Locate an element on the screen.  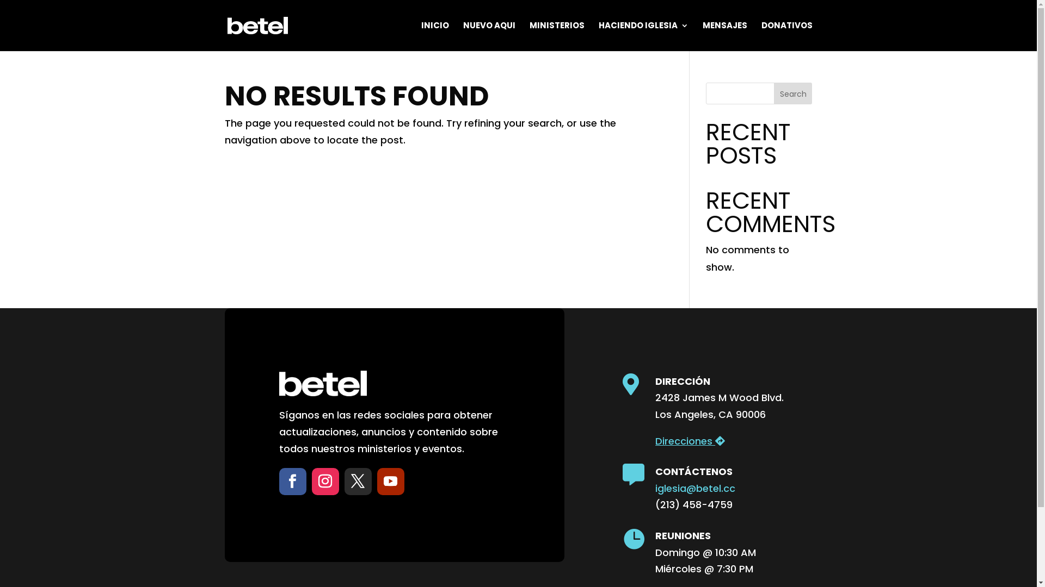
iglesia@betel.cc is located at coordinates (696, 488).